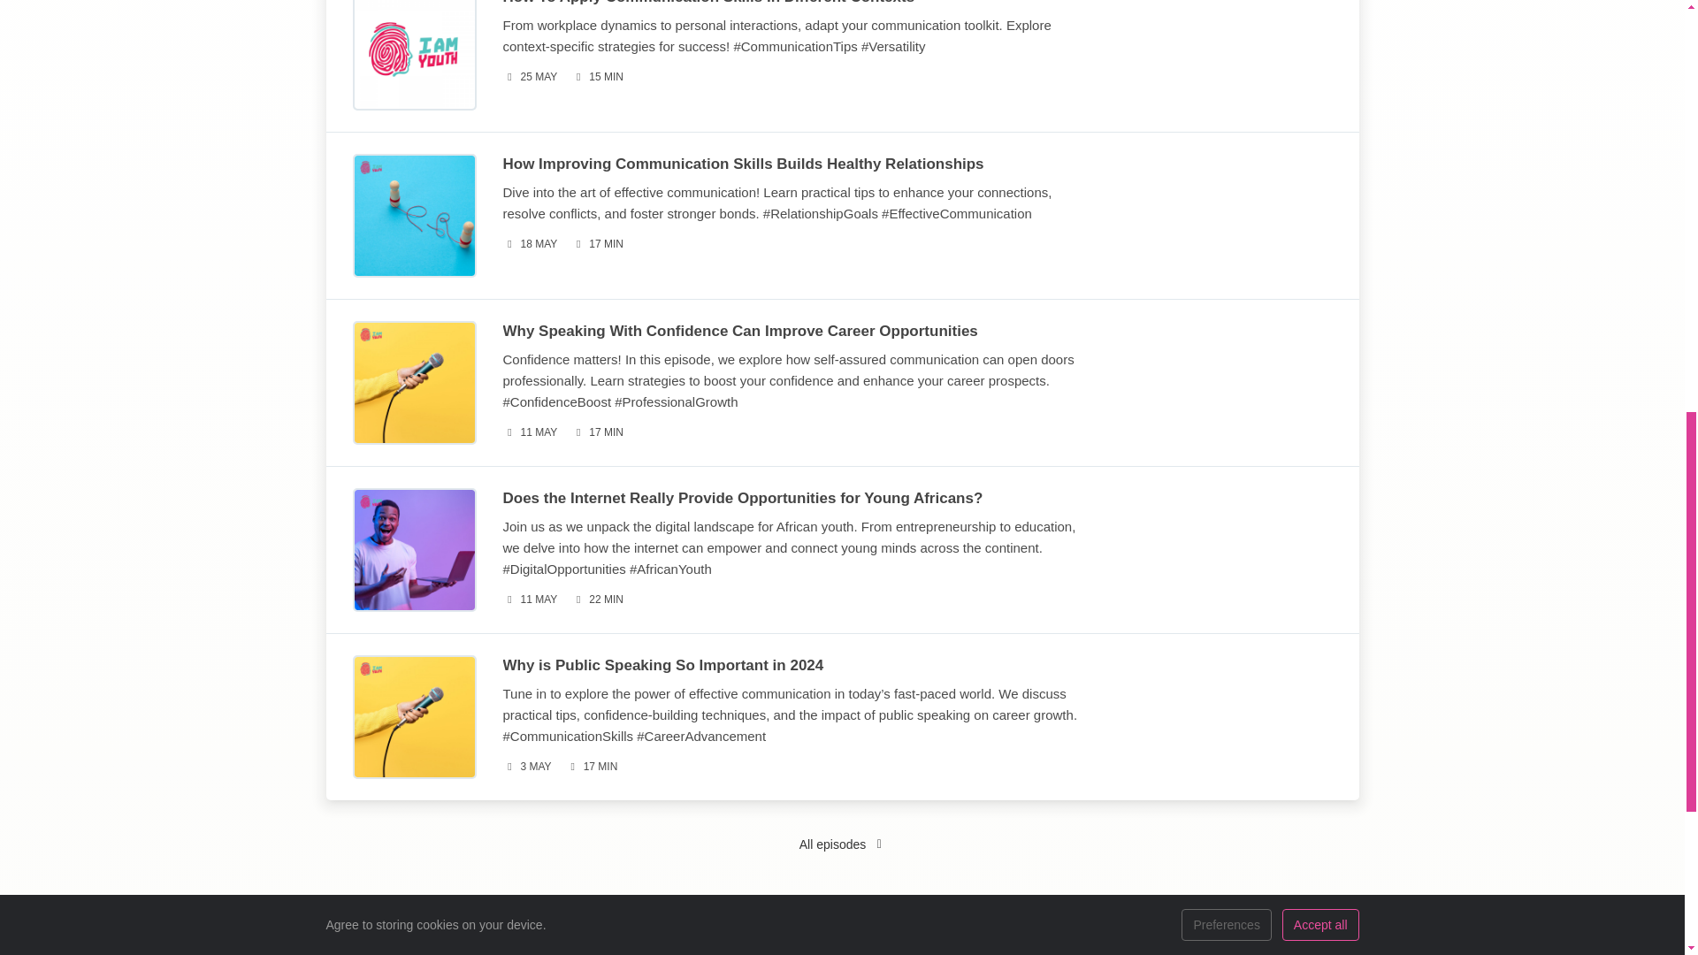  Describe the element at coordinates (526, 768) in the screenshot. I see `Published` at that location.